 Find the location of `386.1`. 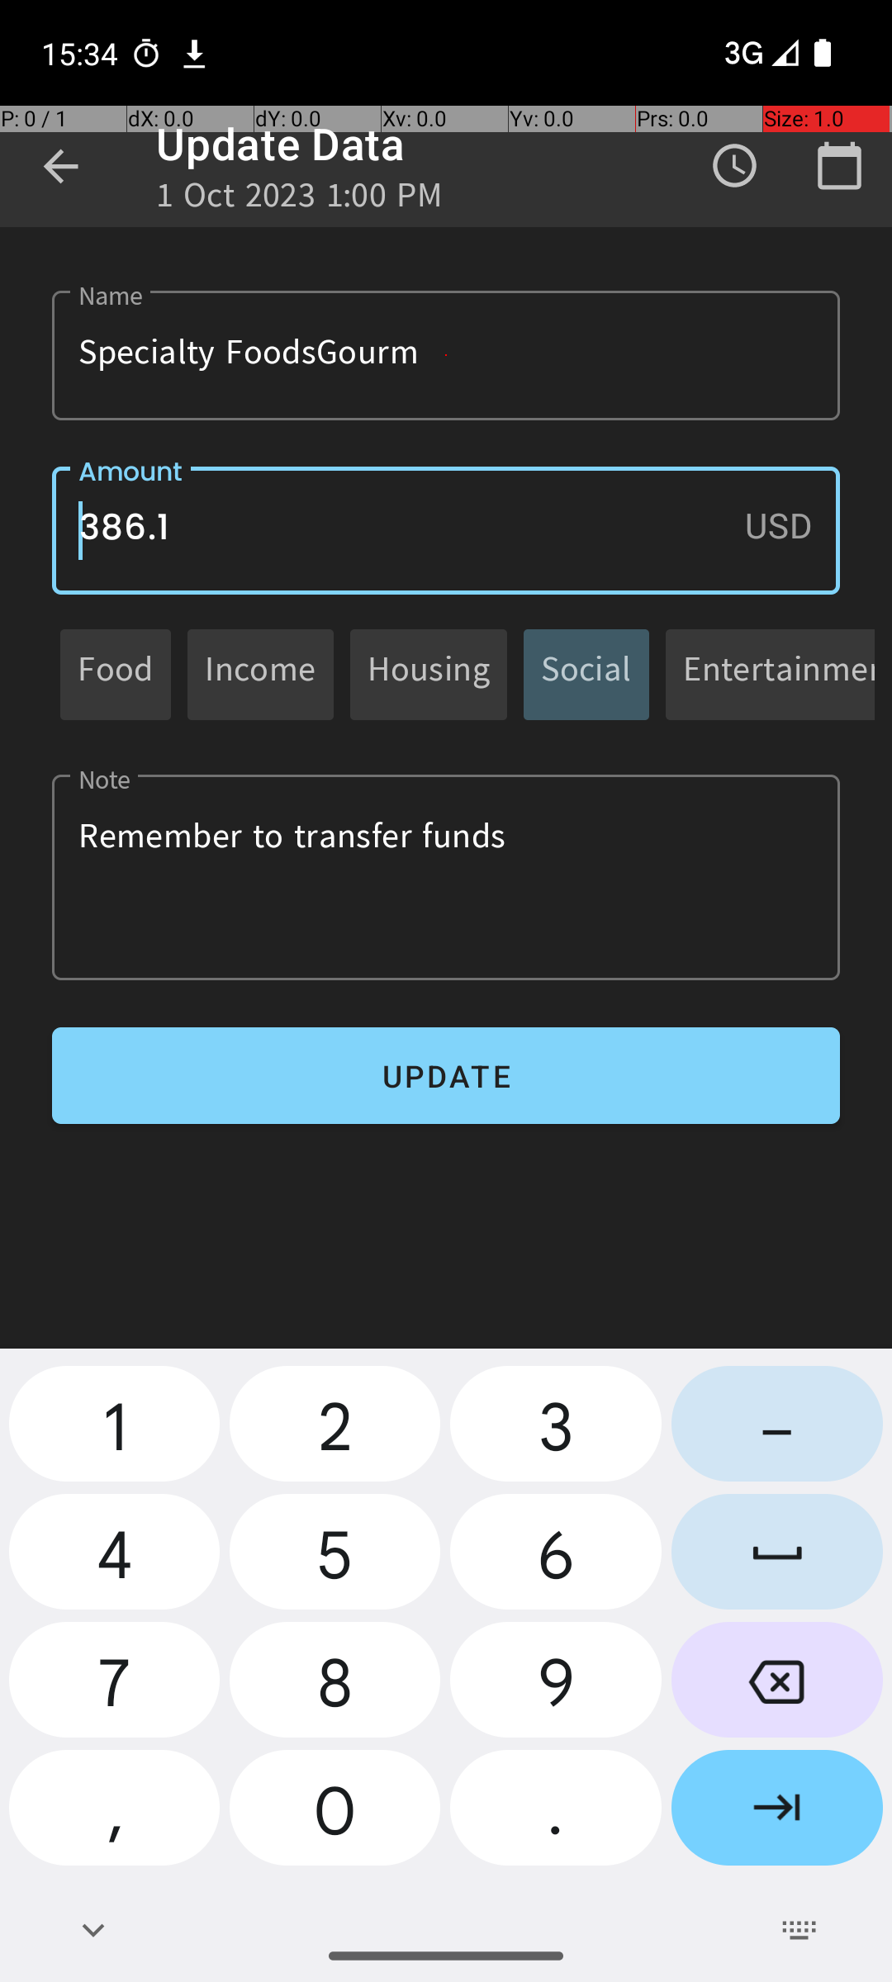

386.1 is located at coordinates (446, 530).